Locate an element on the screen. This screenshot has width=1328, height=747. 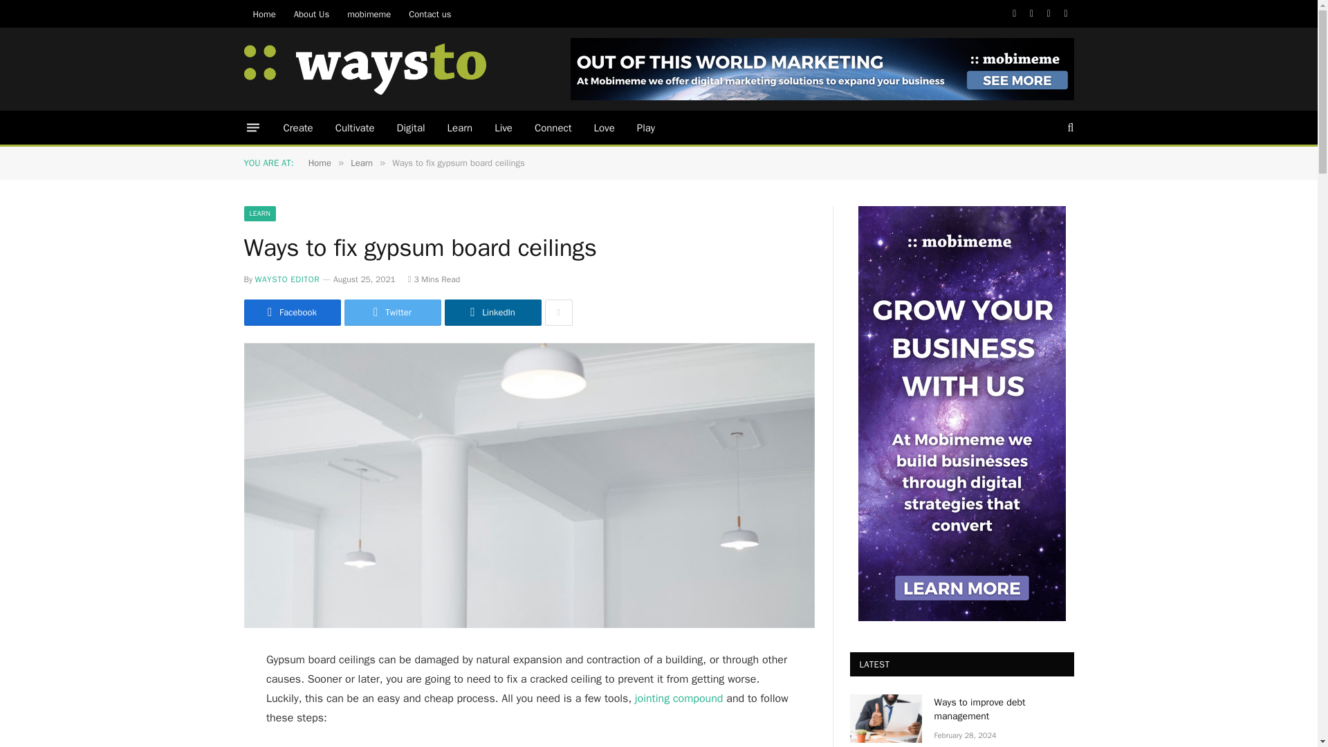
WAYSTO EDITOR is located at coordinates (287, 279).